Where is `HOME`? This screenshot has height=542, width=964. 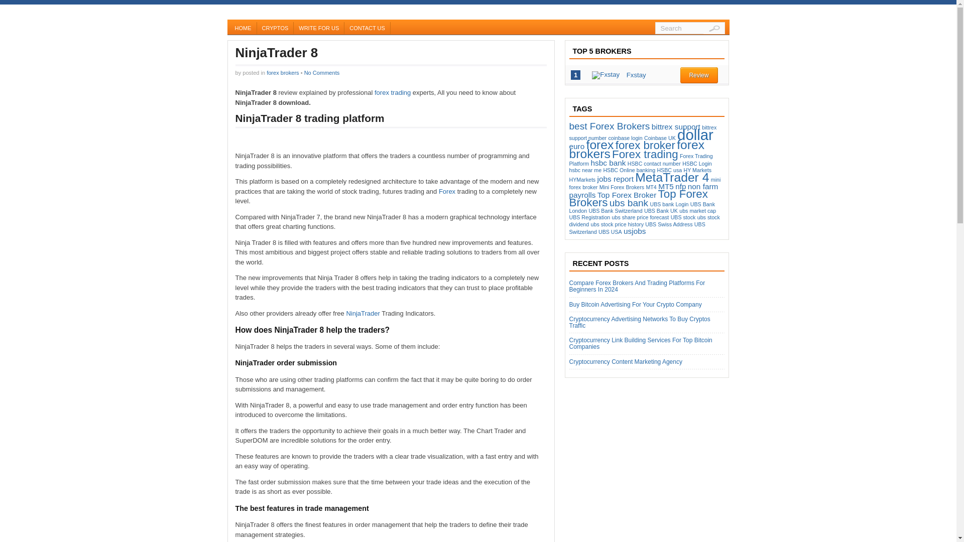
HOME is located at coordinates (243, 28).